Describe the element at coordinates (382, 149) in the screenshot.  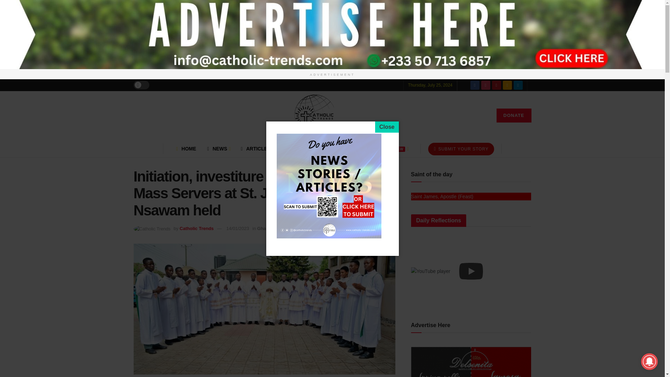
I see `EDITORIALSNEW` at that location.